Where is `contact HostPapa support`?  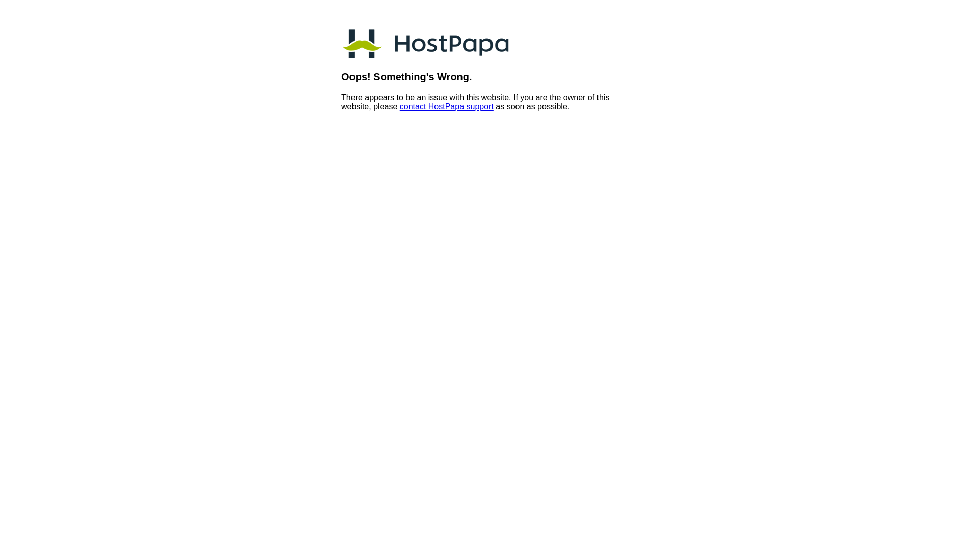
contact HostPapa support is located at coordinates (446, 107).